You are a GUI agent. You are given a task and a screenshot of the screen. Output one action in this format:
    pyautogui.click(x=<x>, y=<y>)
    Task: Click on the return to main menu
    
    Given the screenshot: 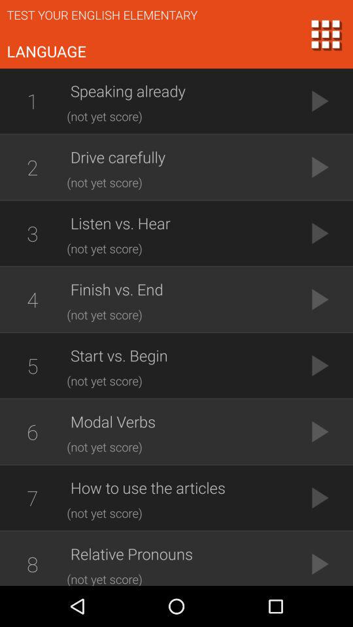 What is the action you would take?
    pyautogui.click(x=326, y=34)
    